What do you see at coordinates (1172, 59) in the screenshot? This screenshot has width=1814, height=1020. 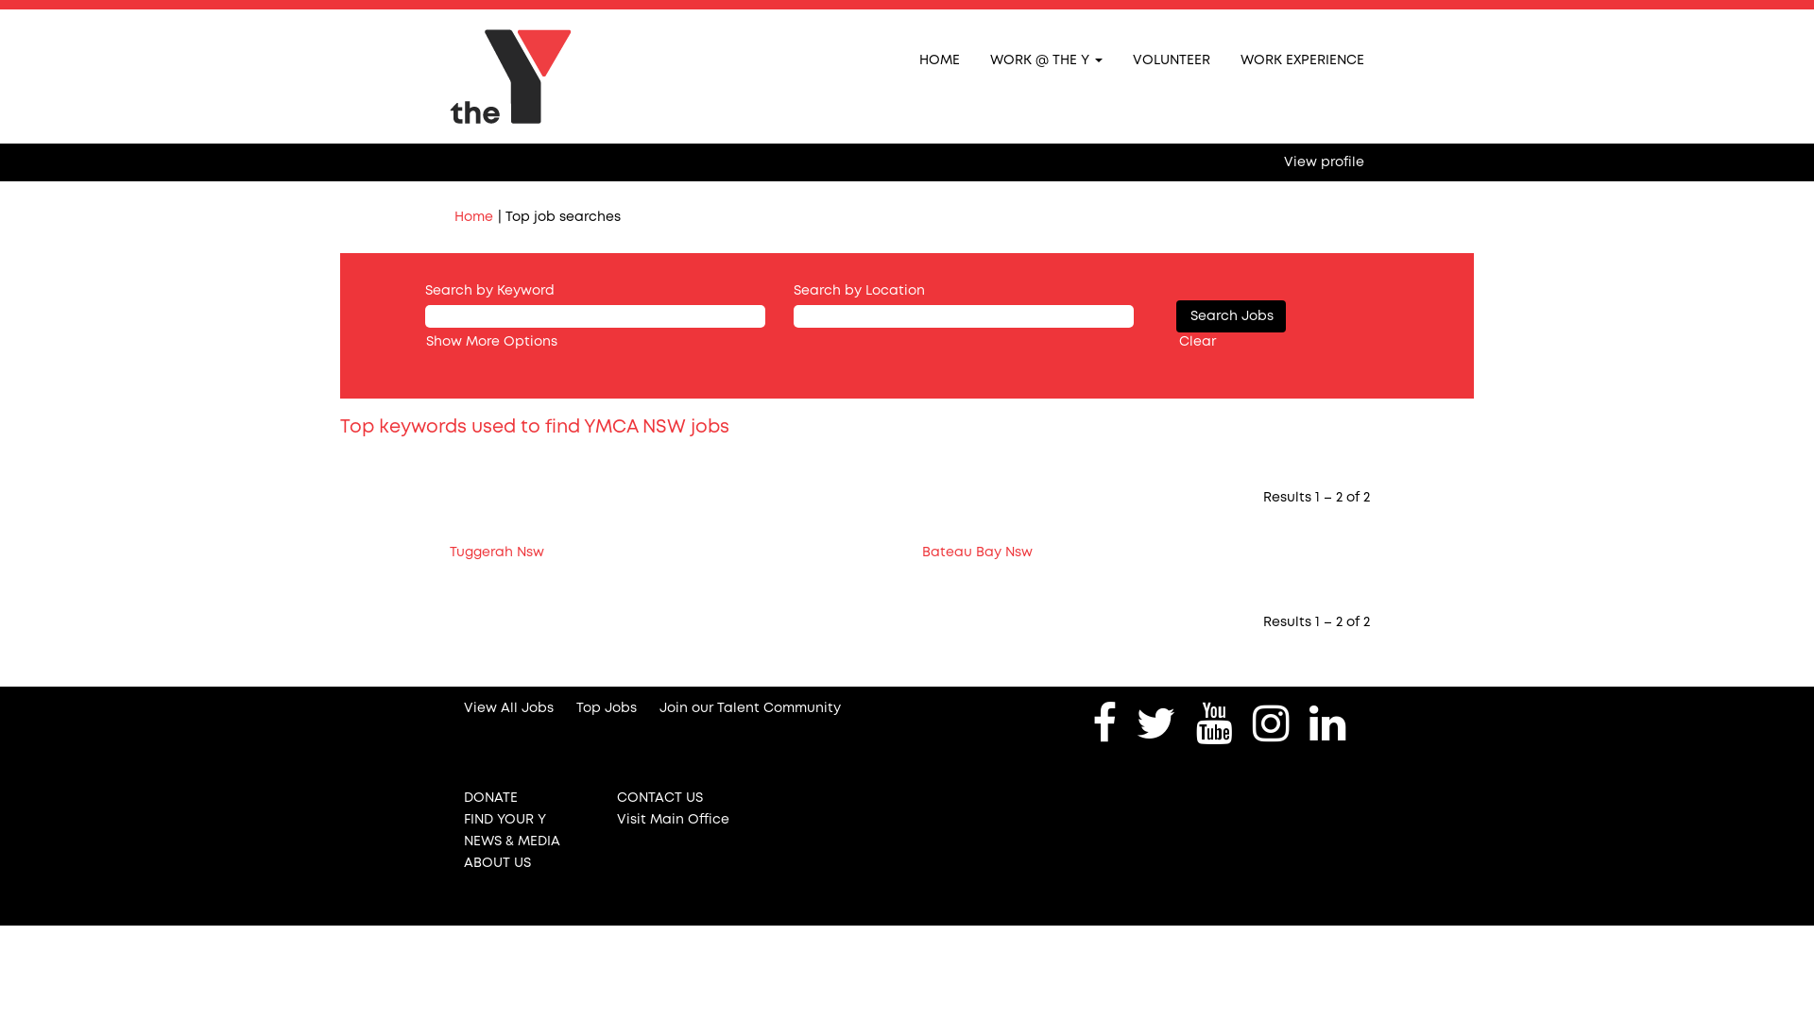 I see `VOLUNTEER` at bounding box center [1172, 59].